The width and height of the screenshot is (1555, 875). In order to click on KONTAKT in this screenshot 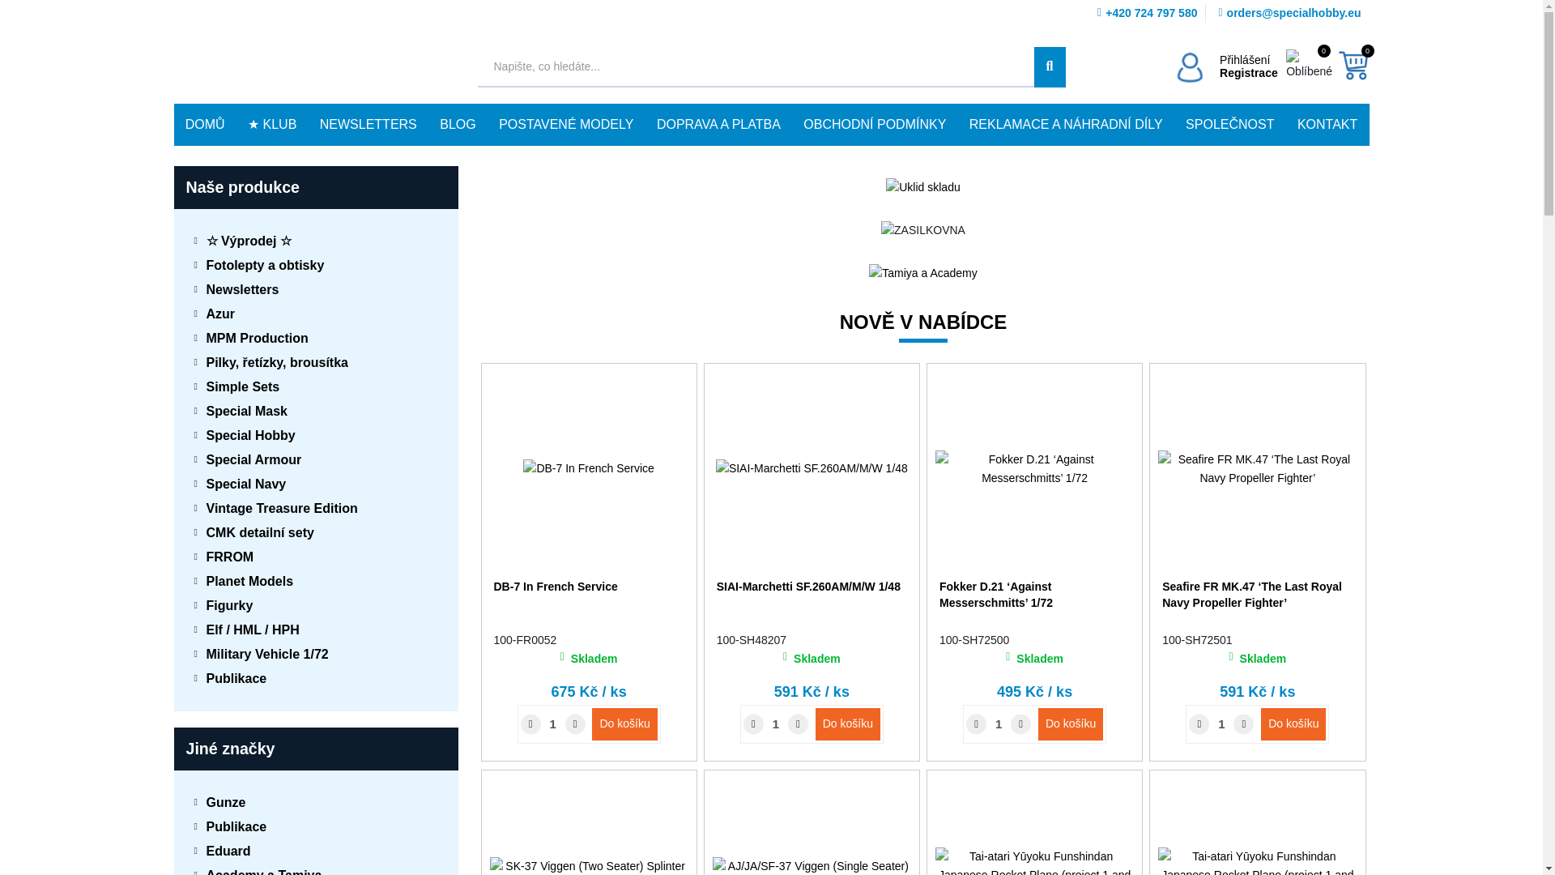, I will do `click(1327, 125)`.